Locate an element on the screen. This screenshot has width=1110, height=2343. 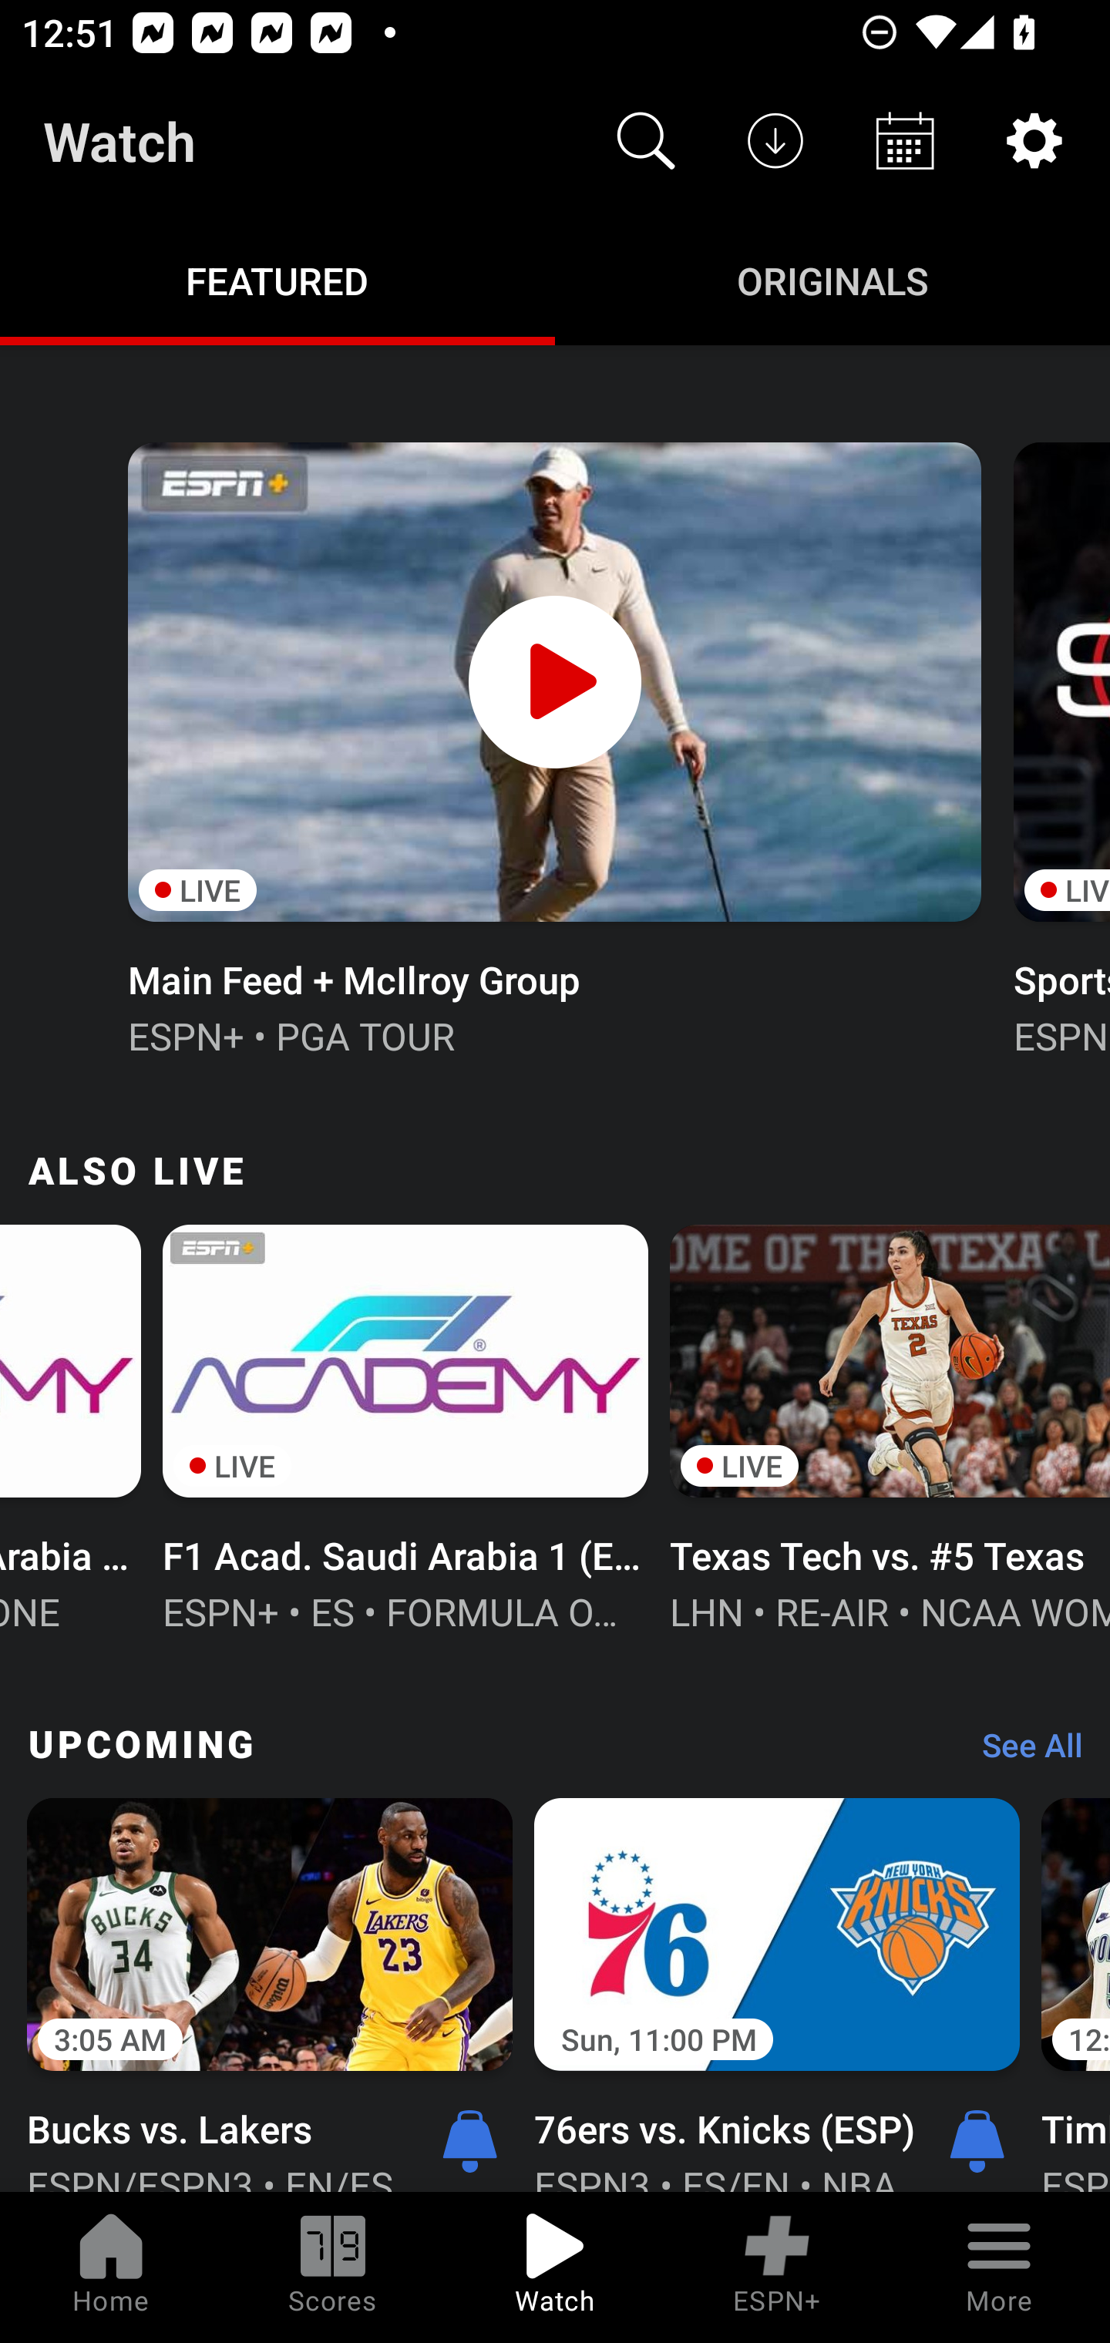
Scores is located at coordinates (333, 2267).